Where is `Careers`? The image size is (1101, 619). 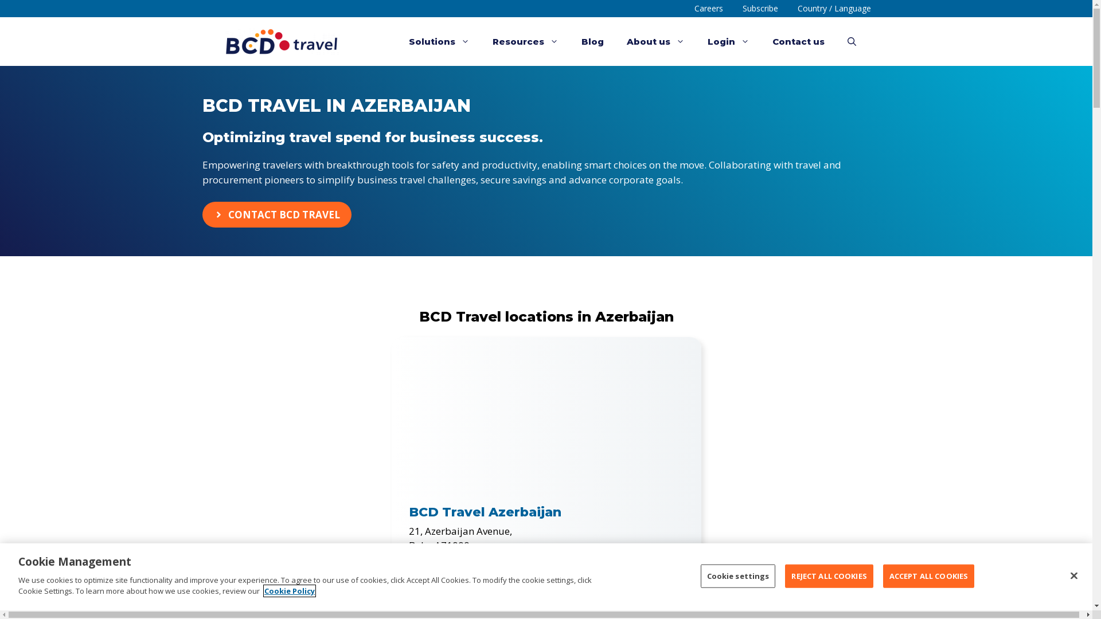 Careers is located at coordinates (709, 9).